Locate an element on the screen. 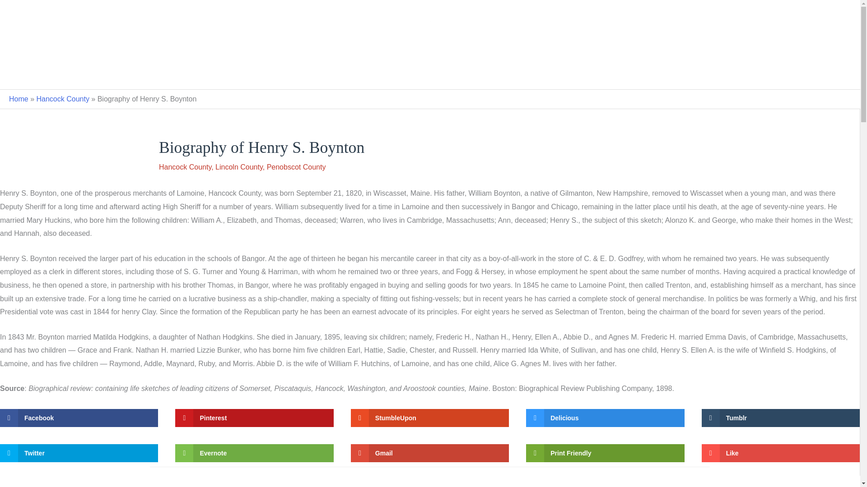 The image size is (867, 487). Print Friendly is located at coordinates (605, 453).